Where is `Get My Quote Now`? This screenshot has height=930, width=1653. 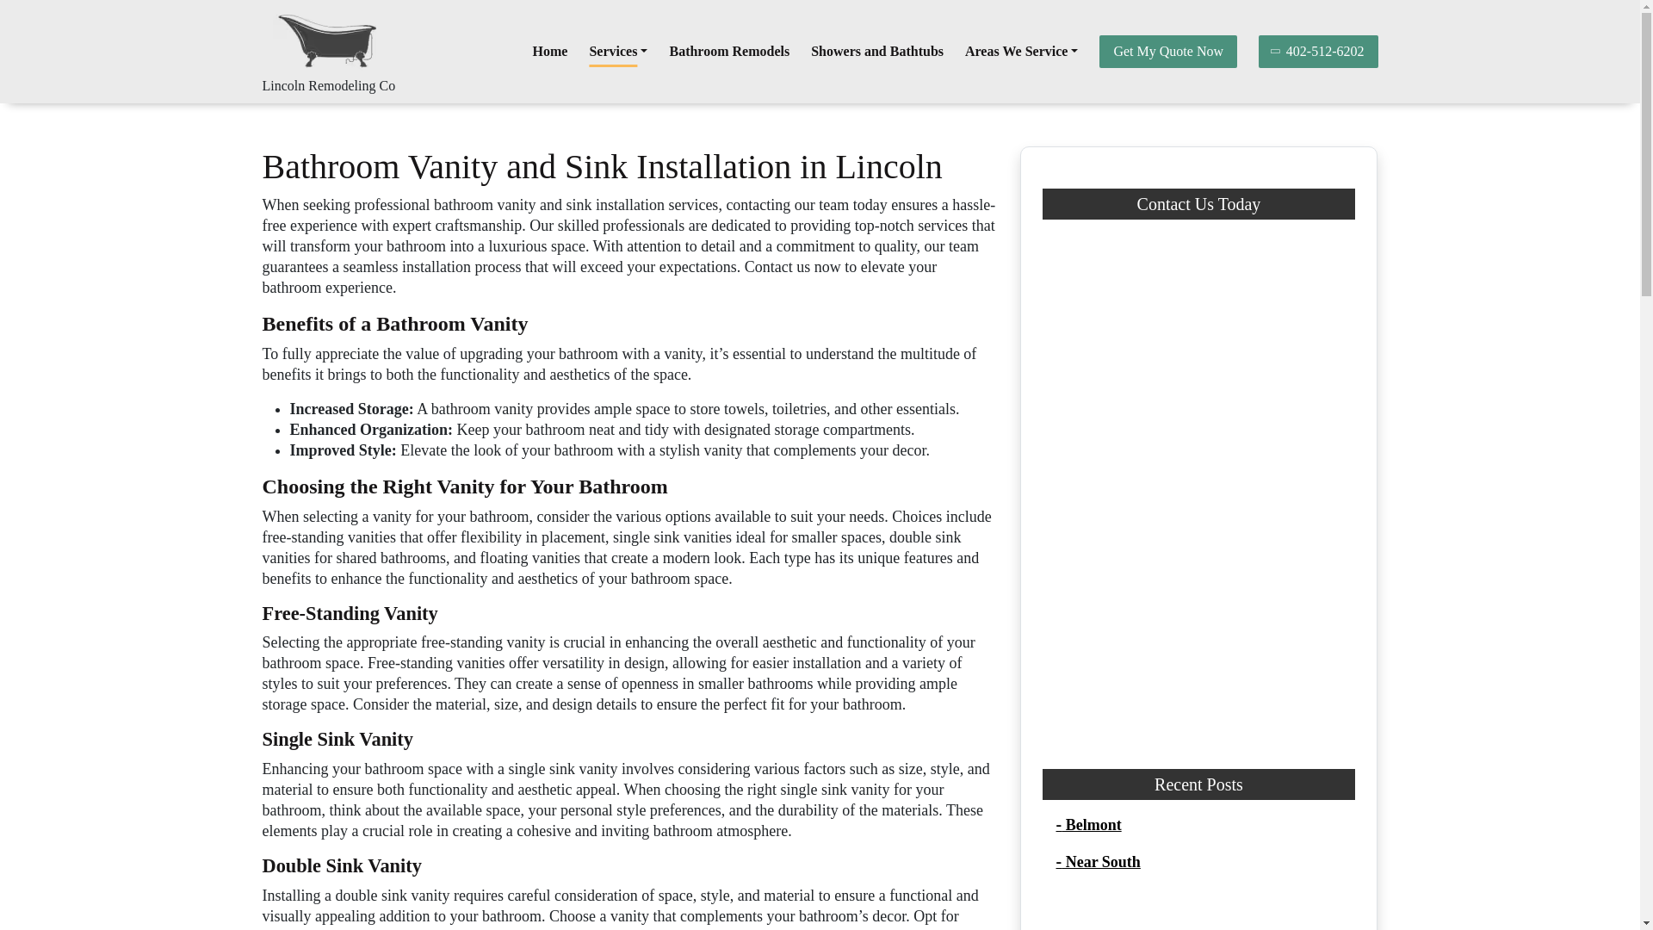
Get My Quote Now is located at coordinates (1167, 52).